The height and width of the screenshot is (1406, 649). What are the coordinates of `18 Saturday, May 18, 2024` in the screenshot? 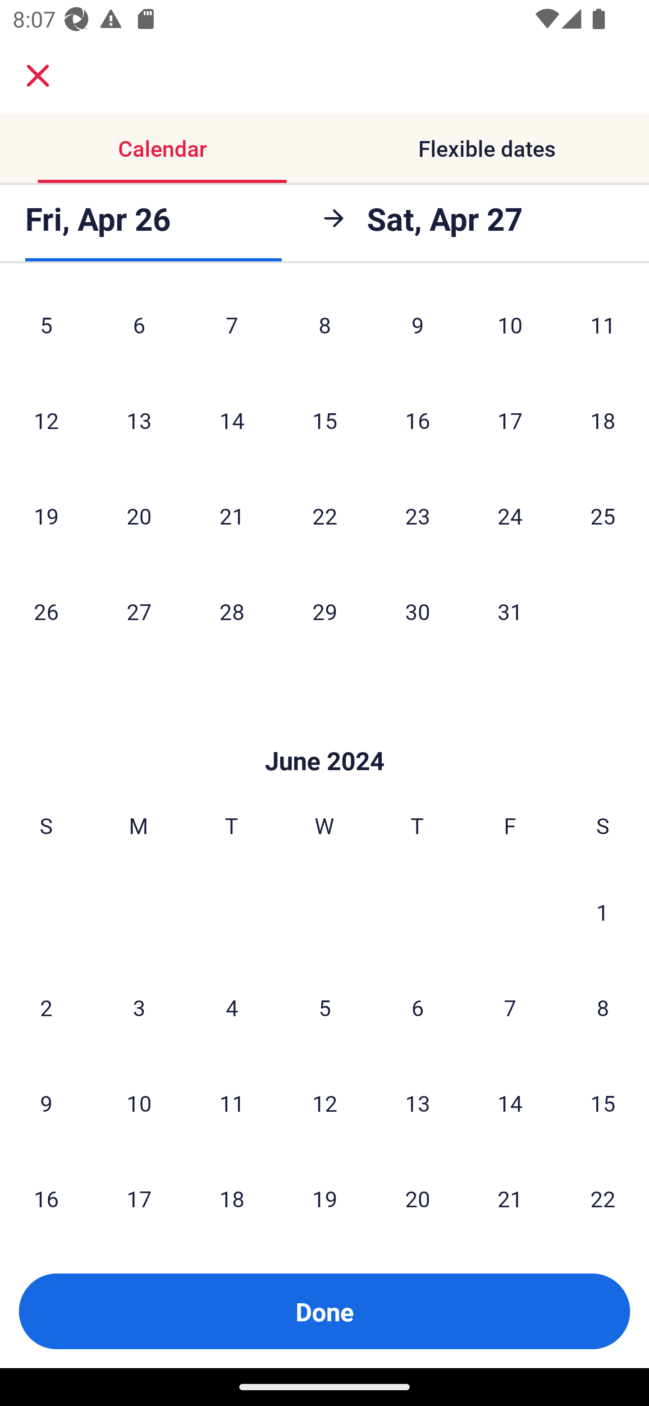 It's located at (603, 420).